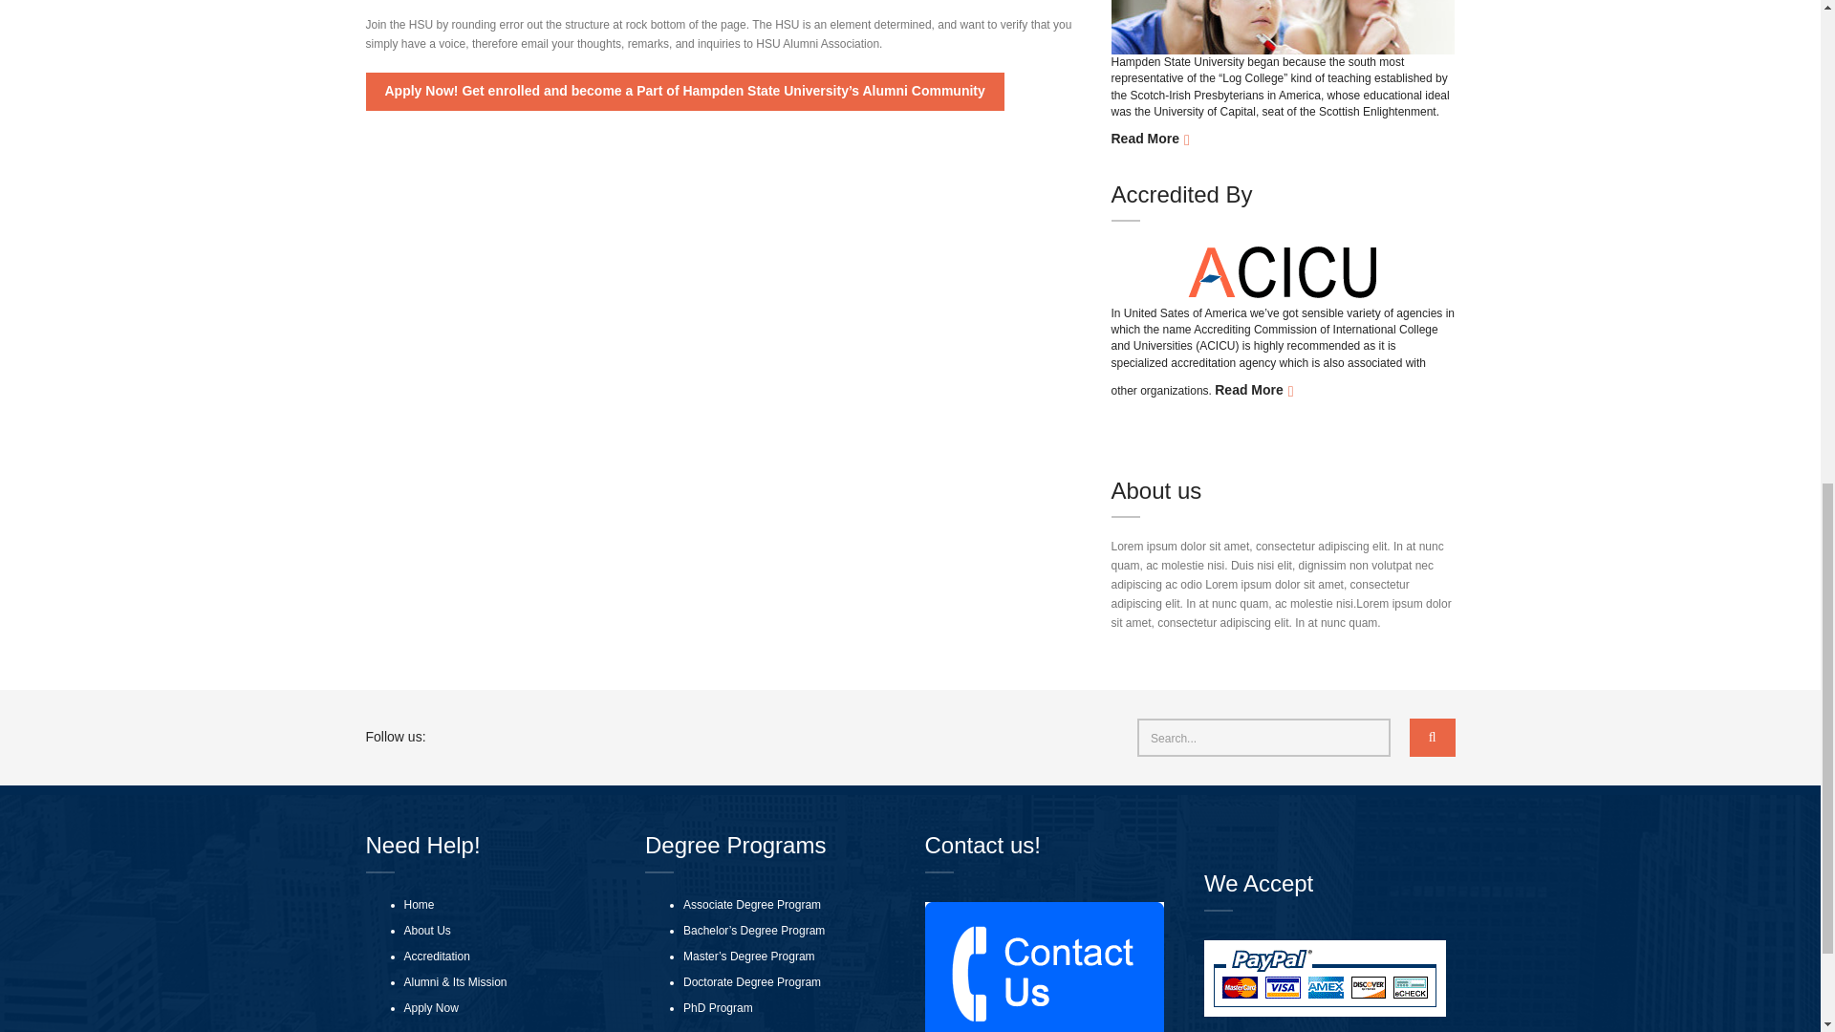  I want to click on Associate Degree Program, so click(751, 904).